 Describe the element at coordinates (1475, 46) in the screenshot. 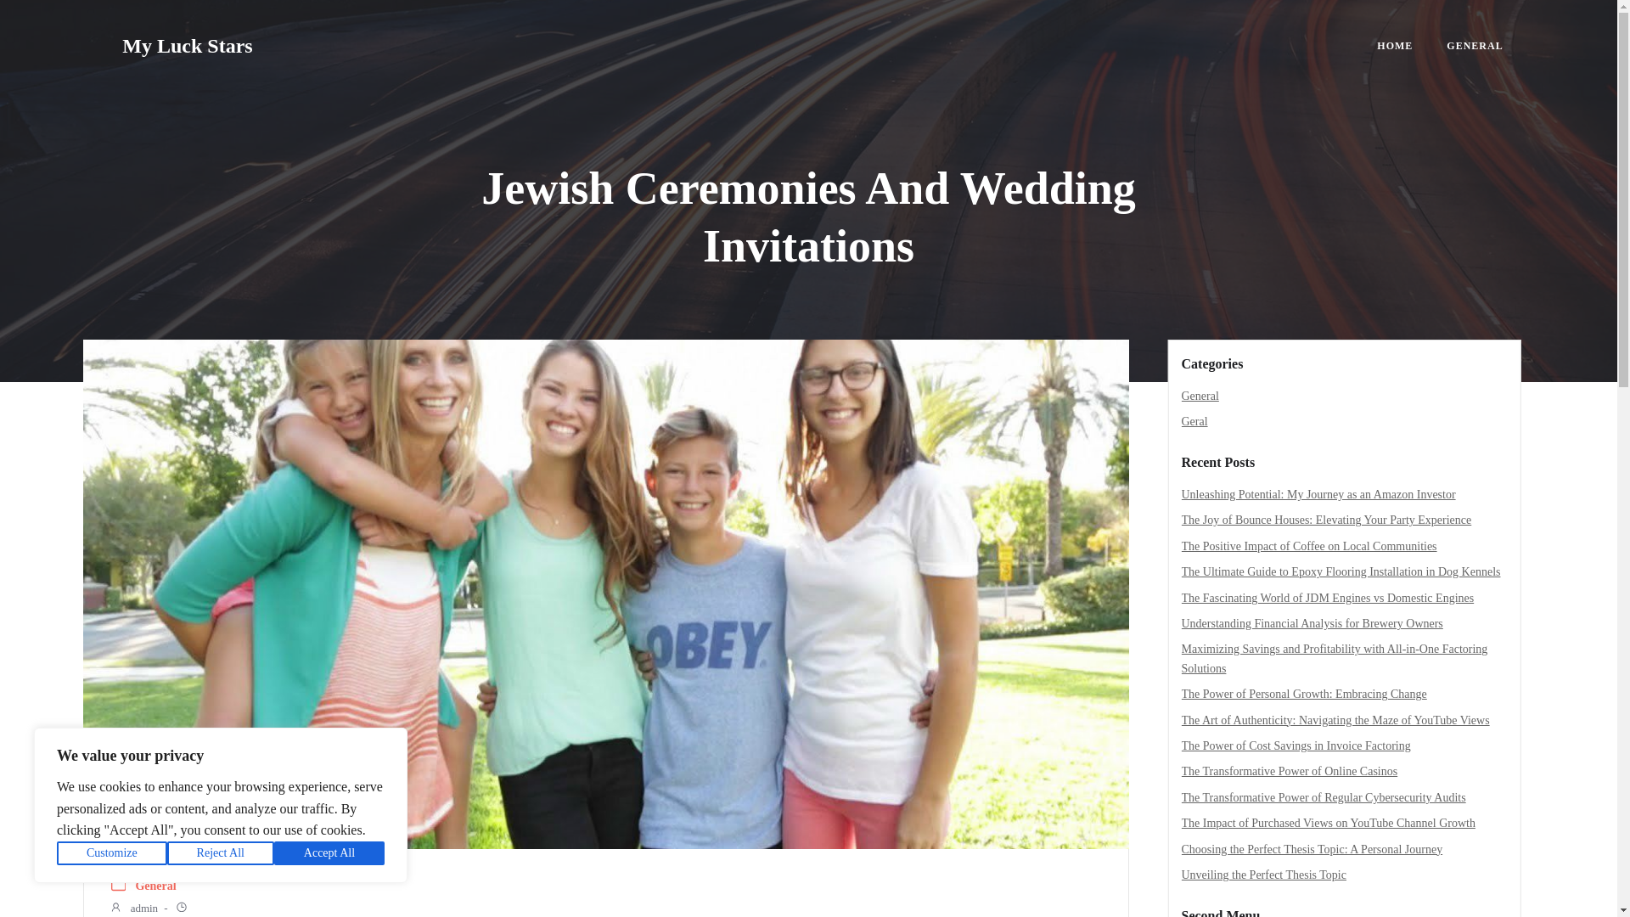

I see `GENERAL` at that location.